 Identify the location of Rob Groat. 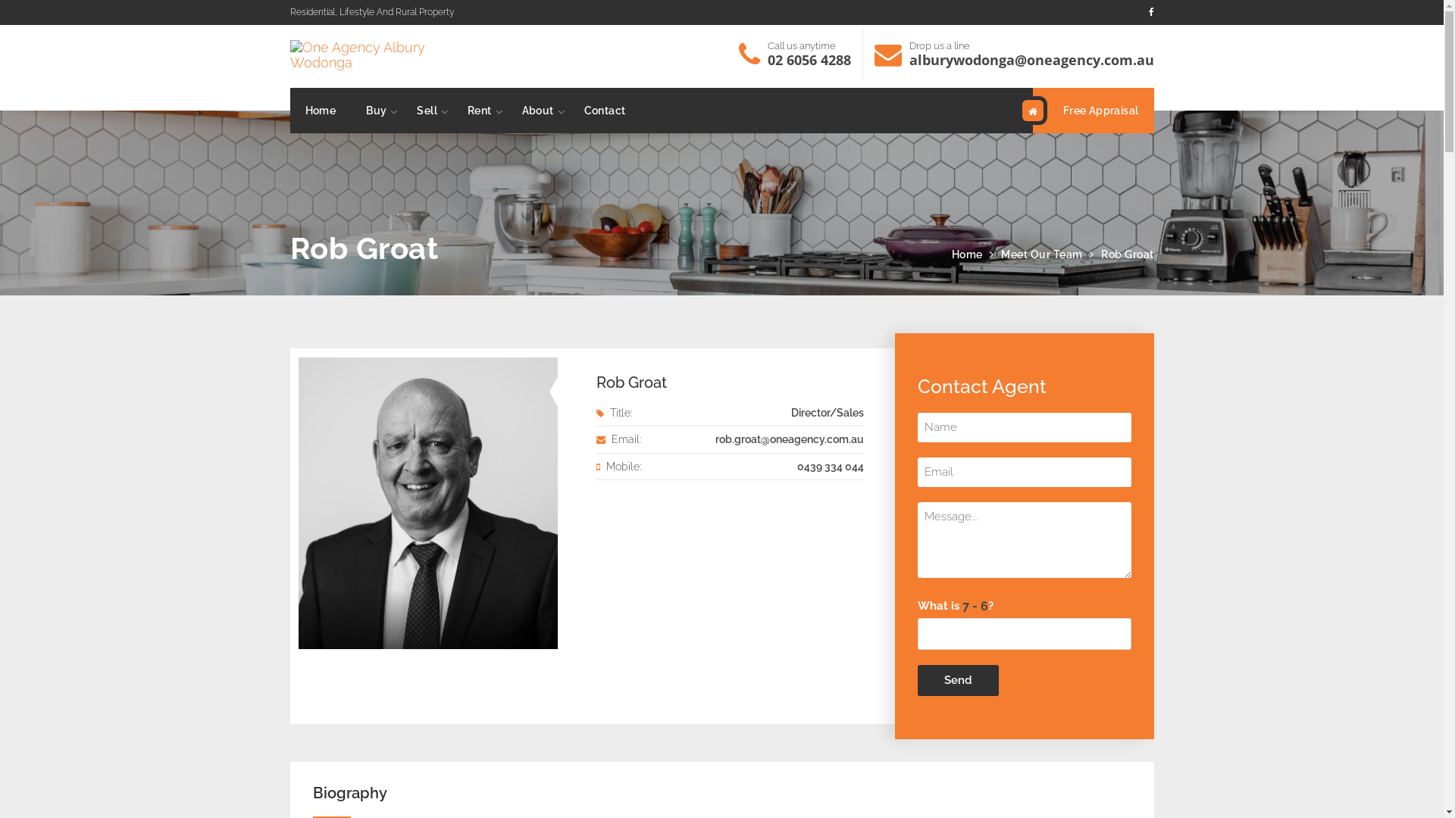
(632, 382).